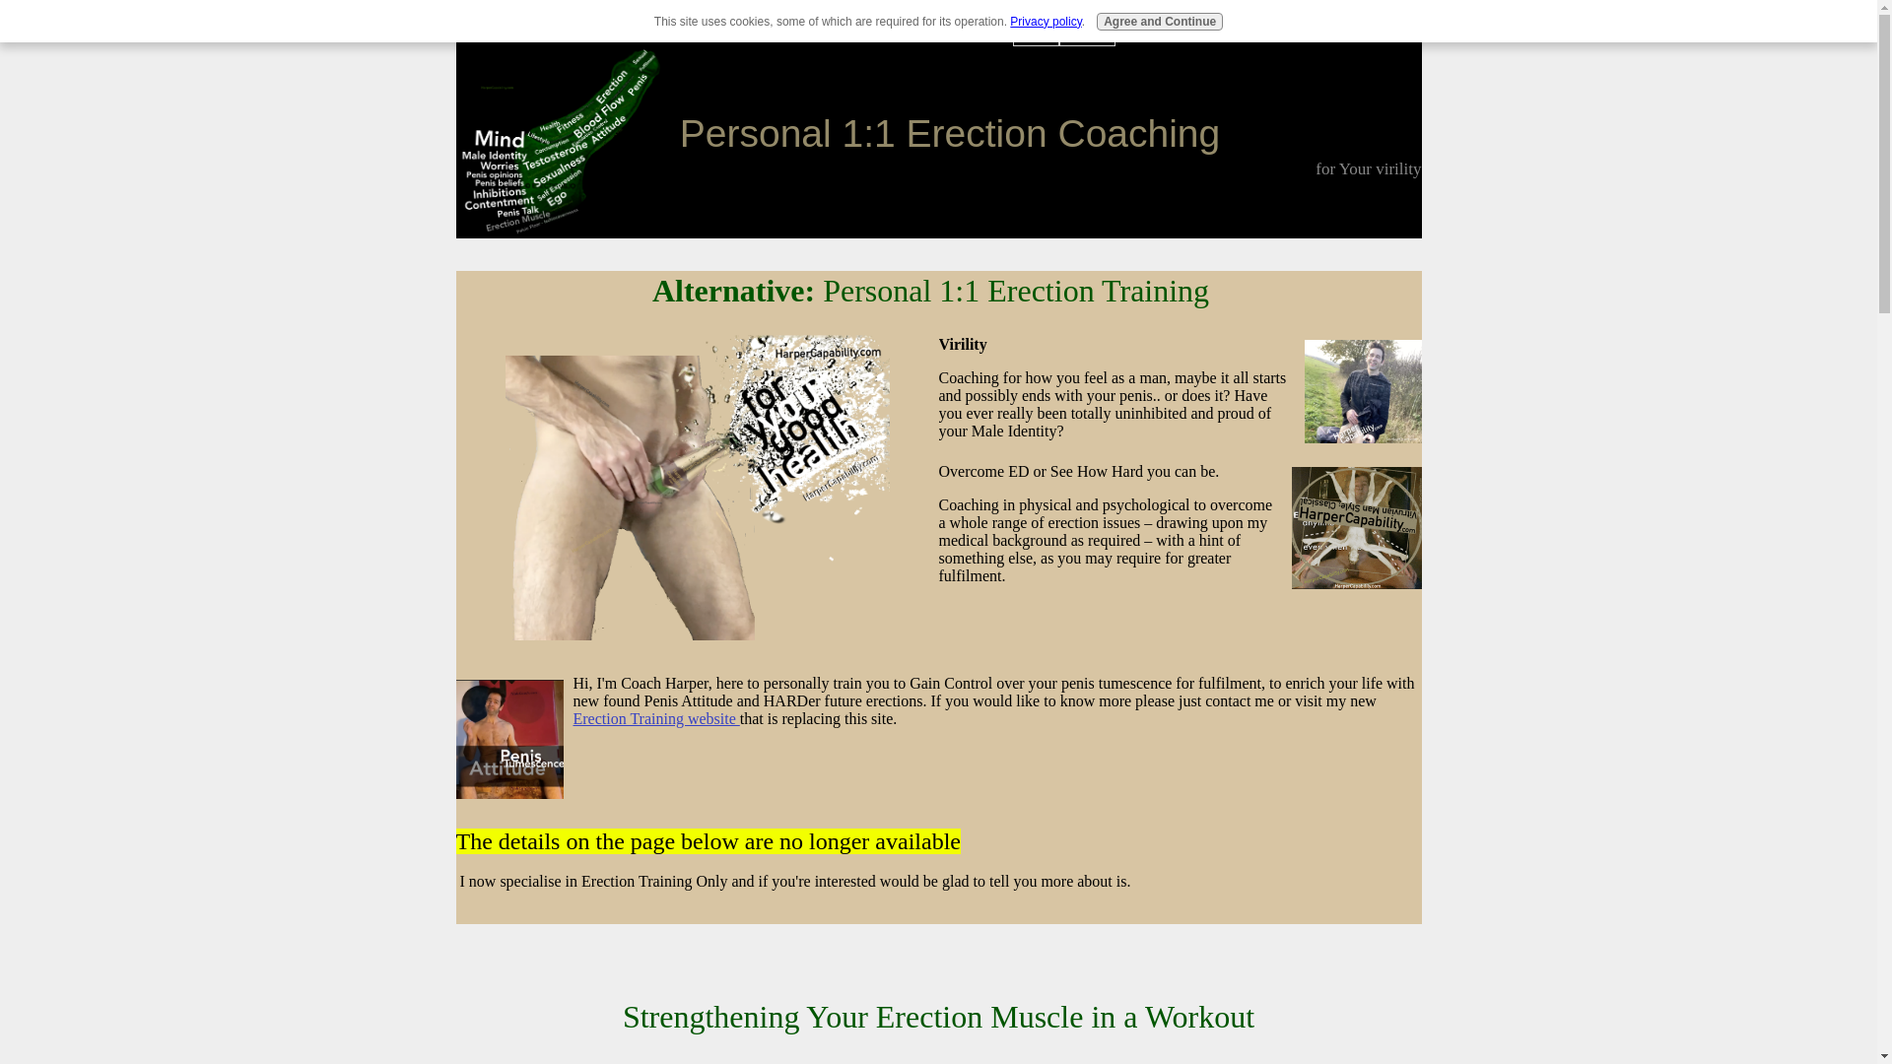  Describe the element at coordinates (656, 718) in the screenshot. I see `Erection Training website` at that location.